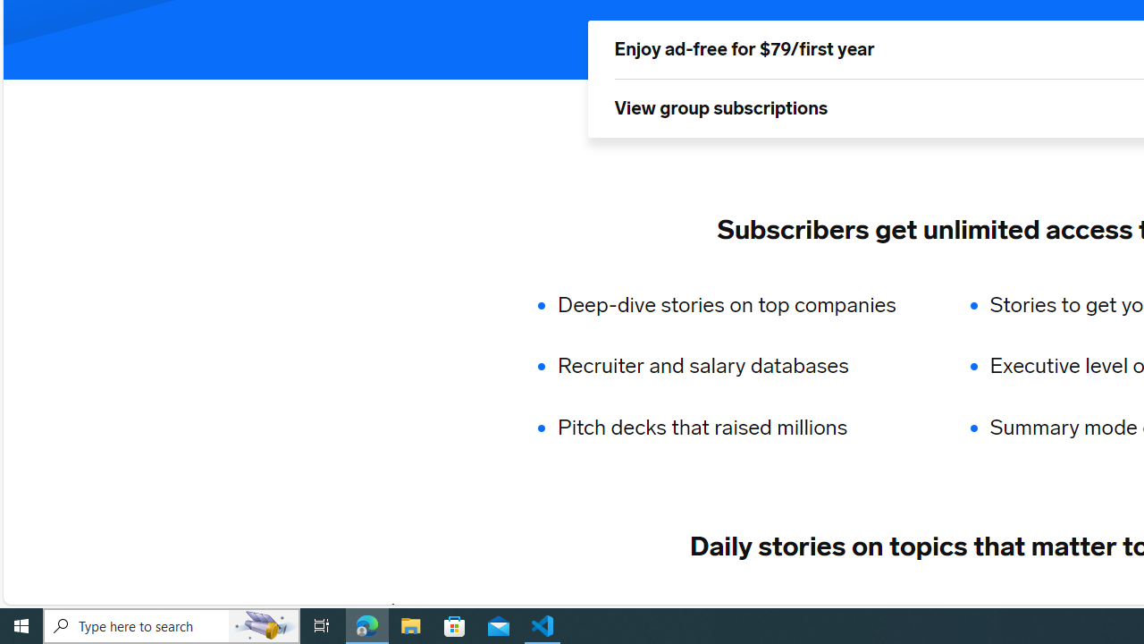 The image size is (1144, 644). I want to click on Pitch decks that raised millions, so click(738, 428).